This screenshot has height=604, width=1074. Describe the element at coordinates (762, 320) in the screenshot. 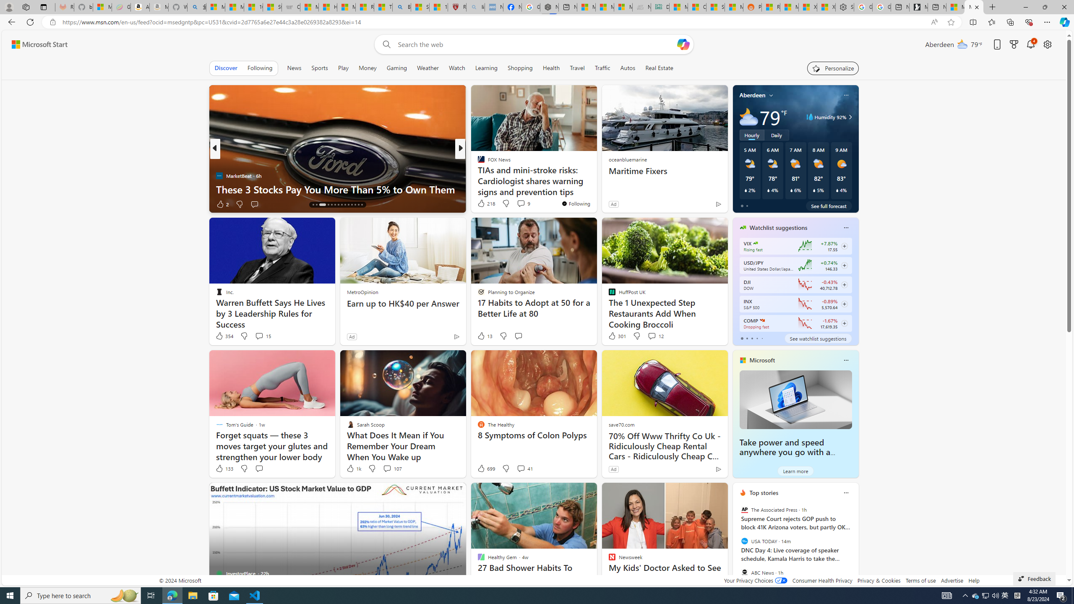

I see `NASDAQ` at that location.